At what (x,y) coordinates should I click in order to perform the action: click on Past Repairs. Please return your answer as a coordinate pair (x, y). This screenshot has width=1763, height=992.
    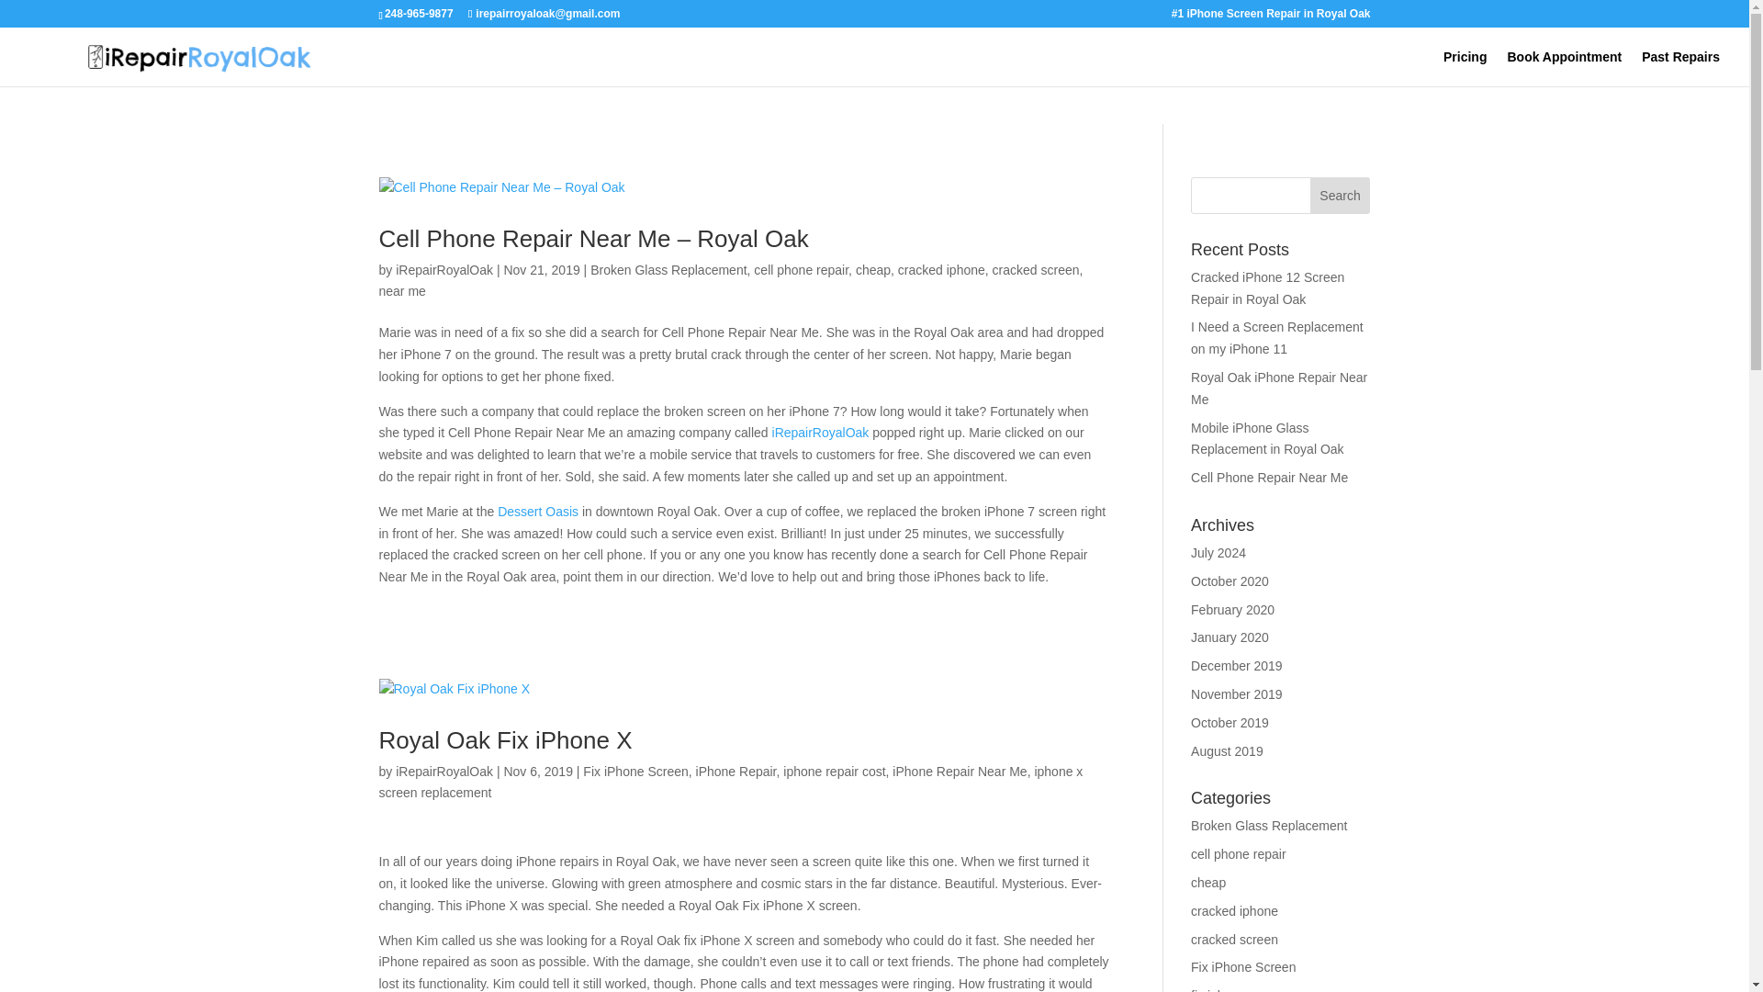
    Looking at the image, I should click on (1680, 68).